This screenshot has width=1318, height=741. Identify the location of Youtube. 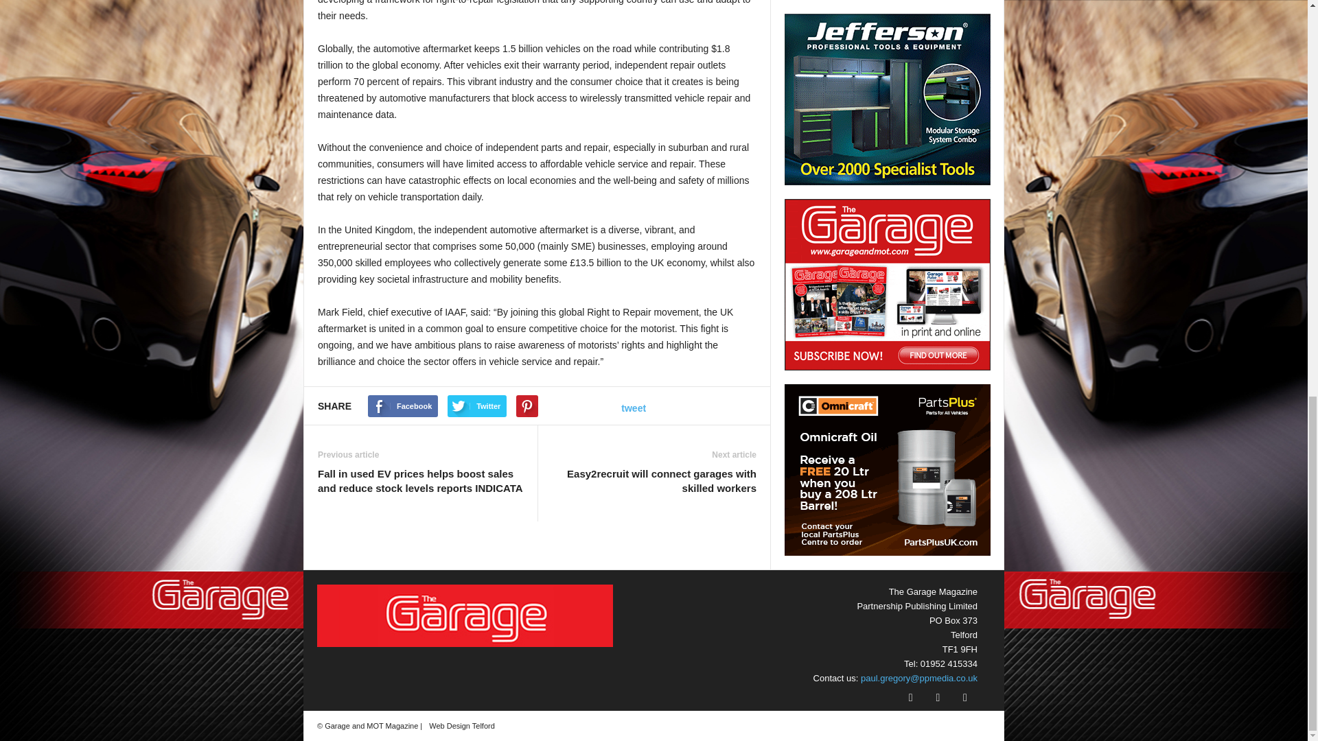
(965, 697).